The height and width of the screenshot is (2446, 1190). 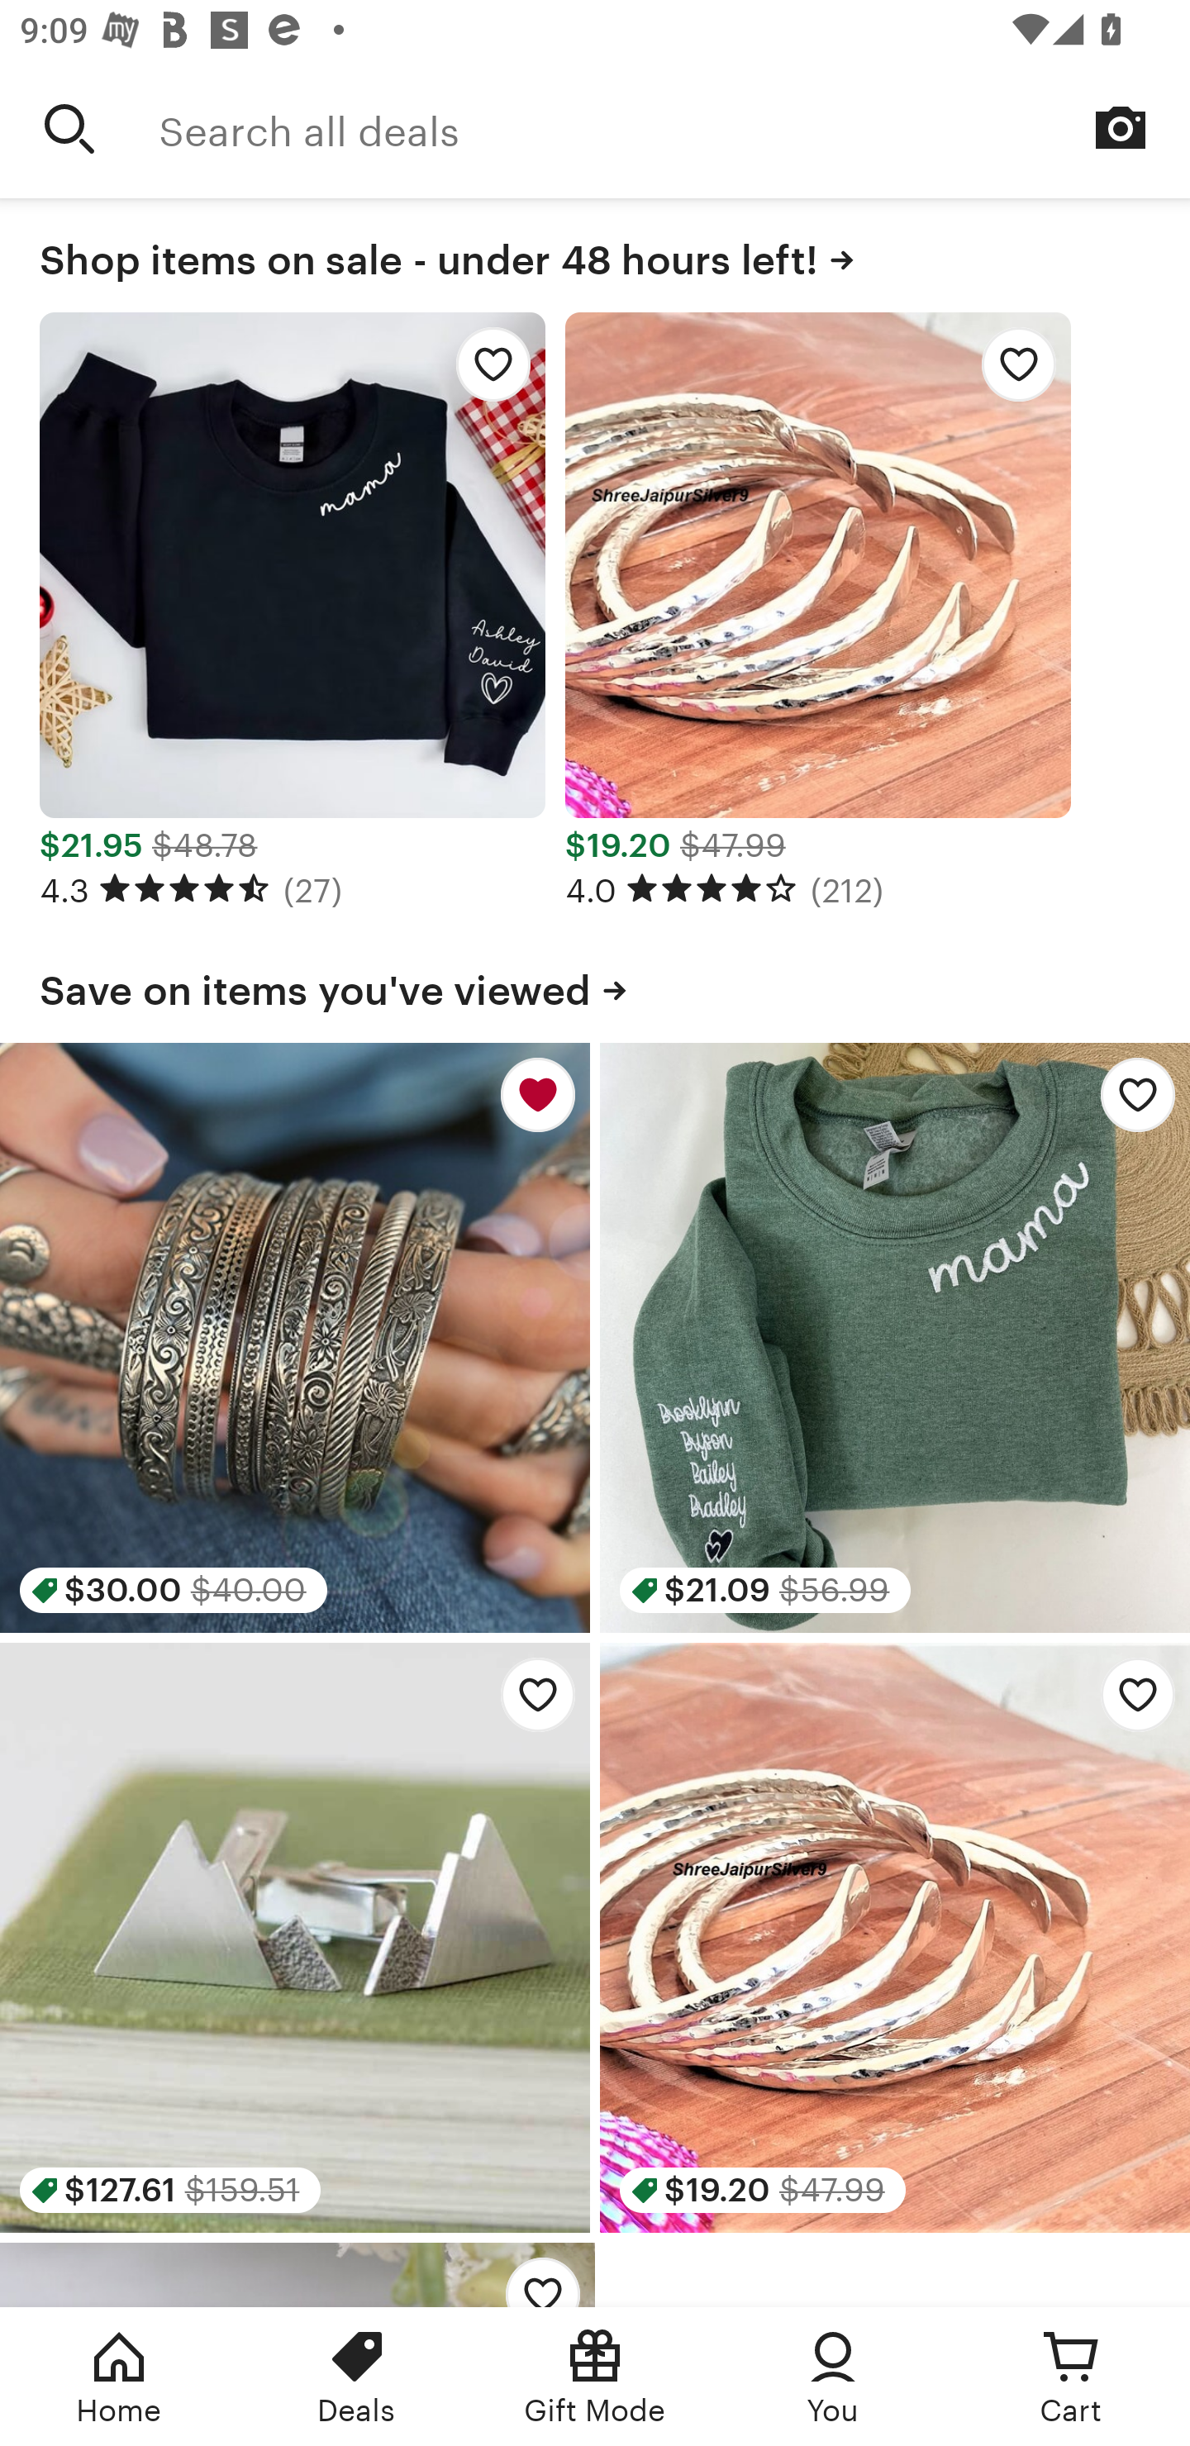 What do you see at coordinates (595, 255) in the screenshot?
I see `Shop items on sale - under 48 hours left!` at bounding box center [595, 255].